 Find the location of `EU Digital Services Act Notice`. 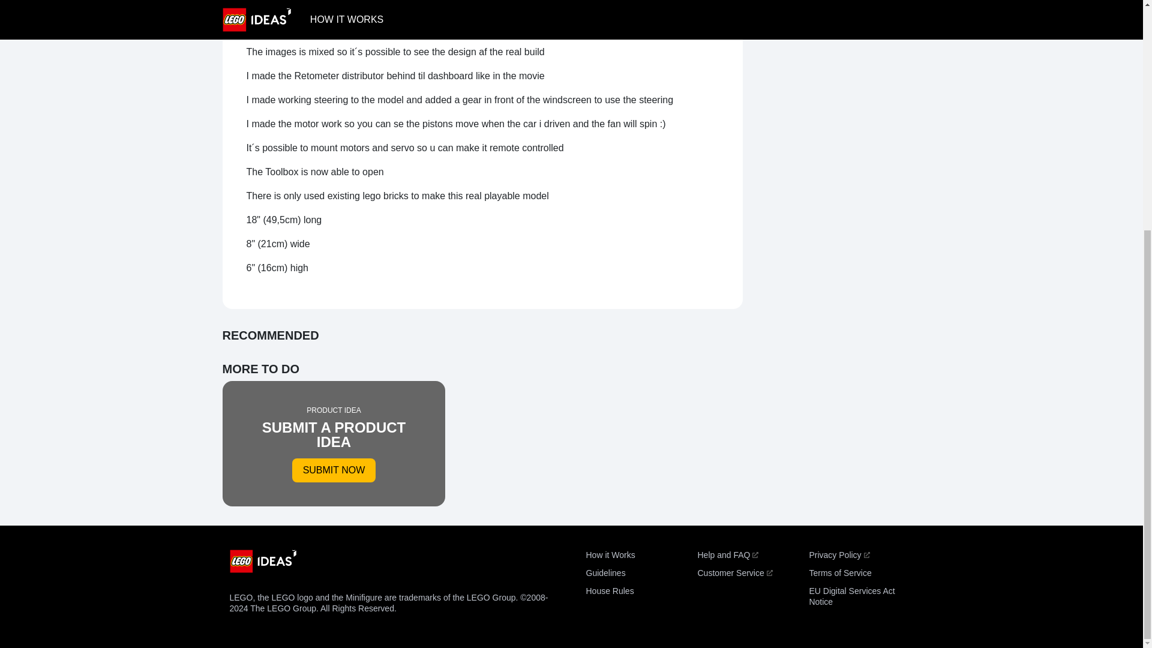

EU Digital Services Act Notice is located at coordinates (851, 596).